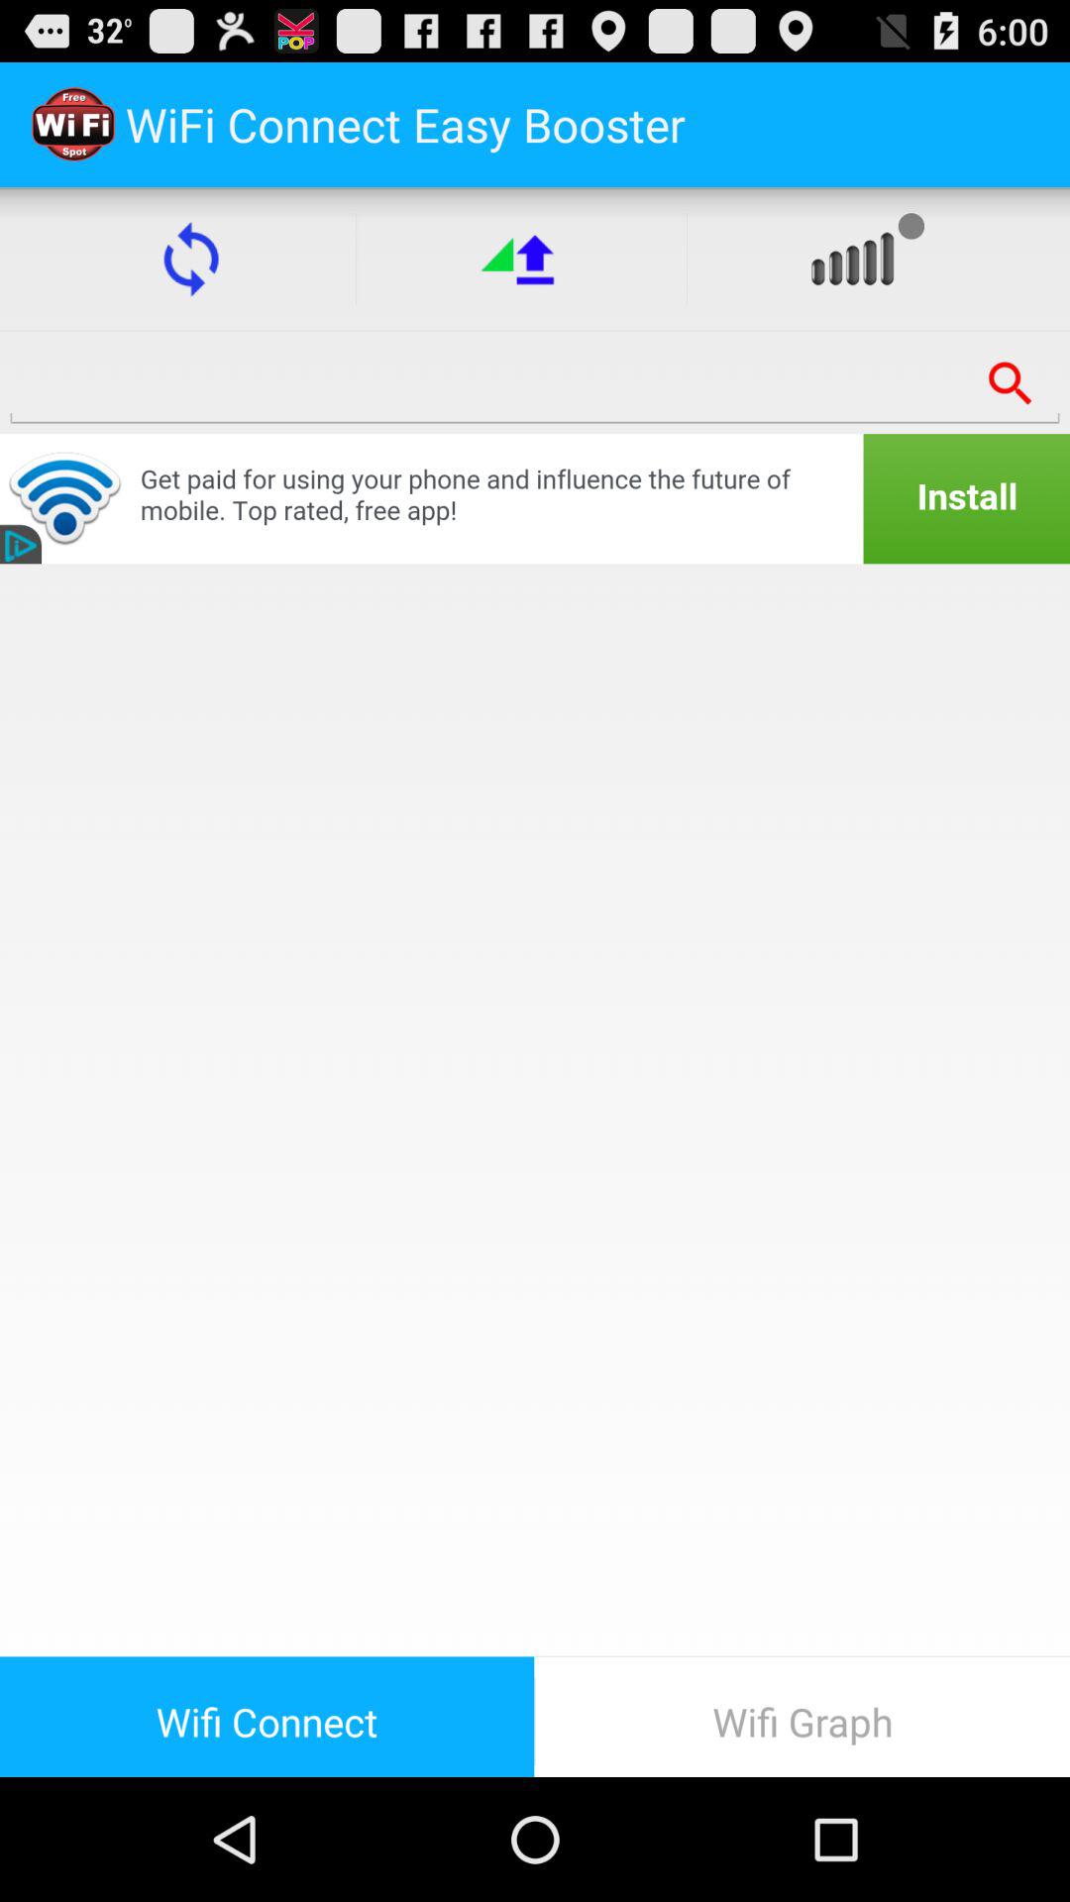 Image resolution: width=1070 pixels, height=1902 pixels. What do you see at coordinates (535, 1109) in the screenshot?
I see `select item at the center` at bounding box center [535, 1109].